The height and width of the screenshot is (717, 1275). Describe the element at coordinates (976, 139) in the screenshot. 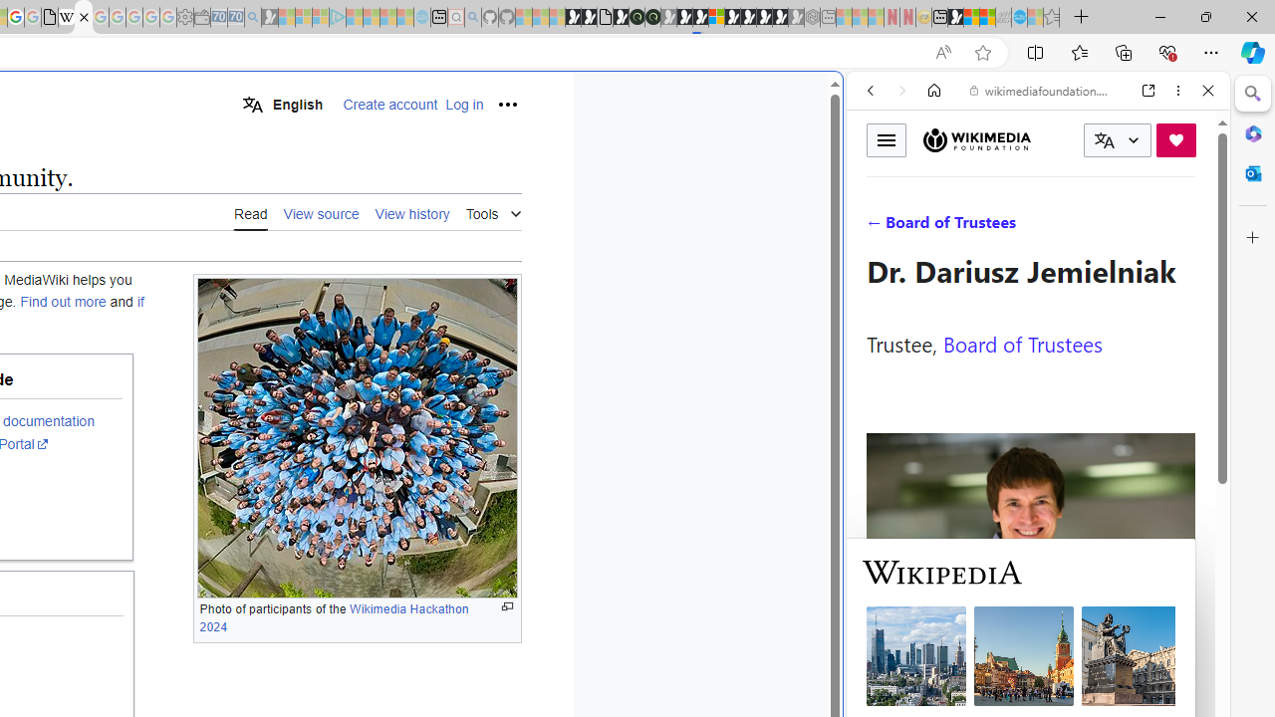

I see `Wikimedia Foundation` at that location.